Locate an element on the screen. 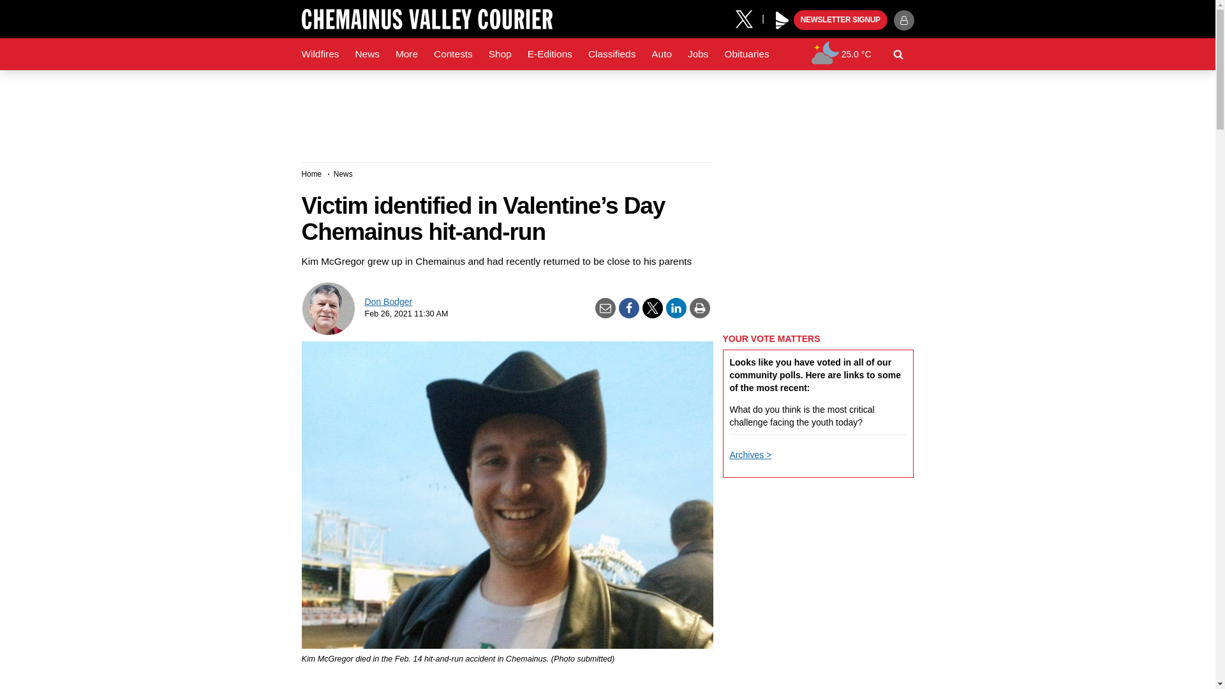  NEWSLETTER SIGNUP is located at coordinates (840, 20).